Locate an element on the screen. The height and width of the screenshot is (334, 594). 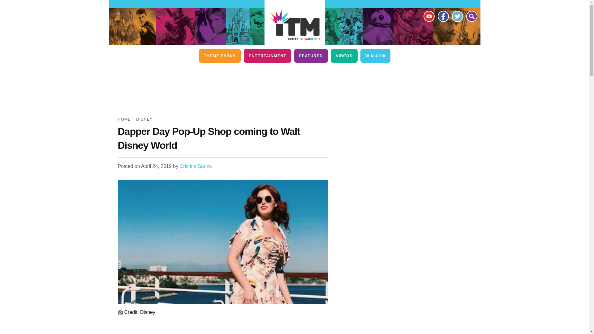
ENTERTAINMENT is located at coordinates (267, 56).